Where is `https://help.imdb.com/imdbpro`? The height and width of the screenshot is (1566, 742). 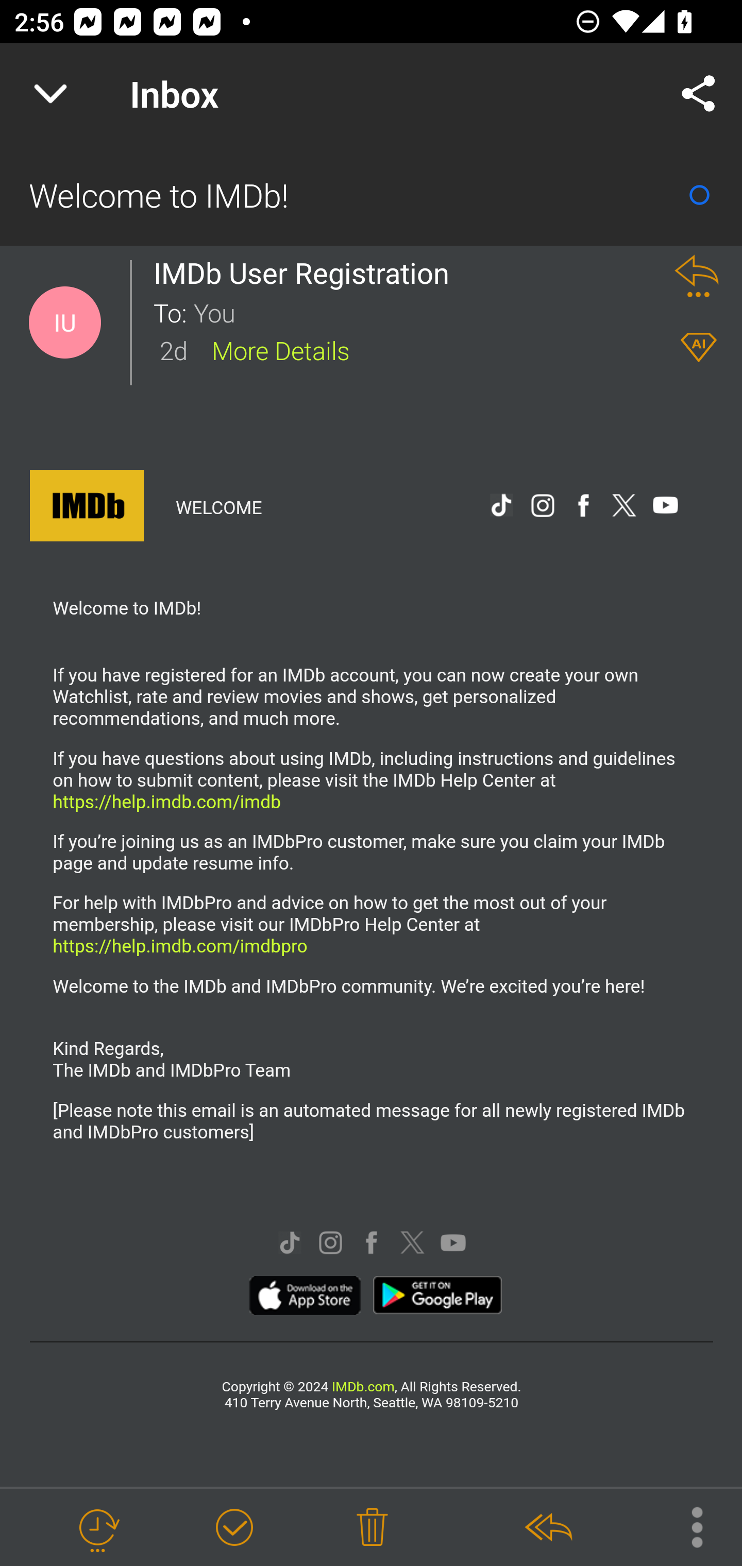 https://help.imdb.com/imdbpro is located at coordinates (179, 946).